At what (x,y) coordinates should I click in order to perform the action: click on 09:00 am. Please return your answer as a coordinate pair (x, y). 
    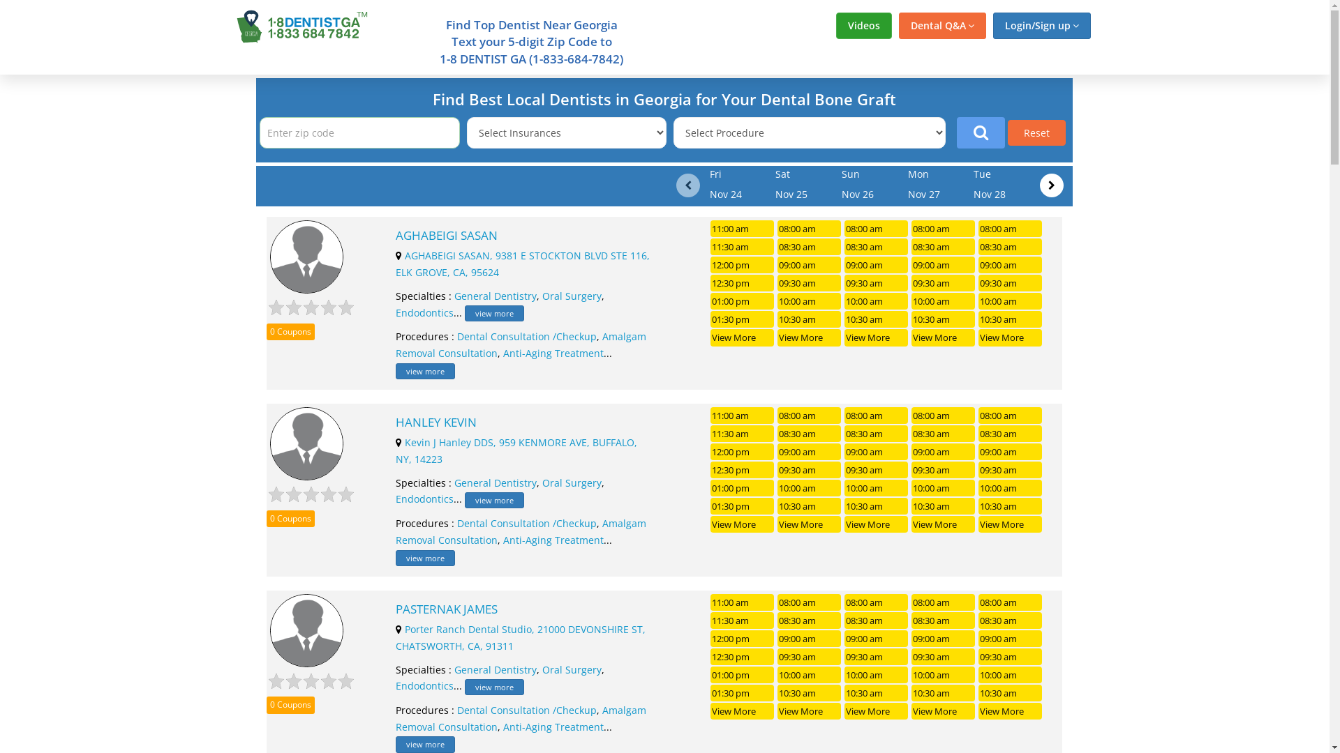
    Looking at the image, I should click on (944, 452).